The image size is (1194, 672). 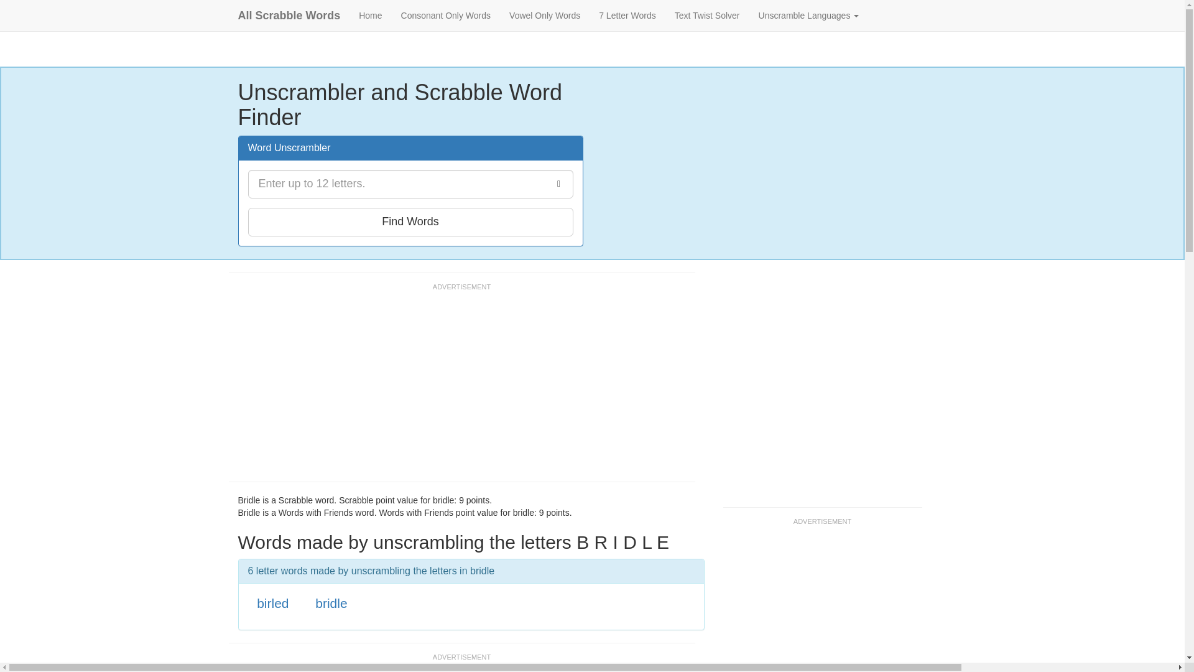 What do you see at coordinates (445, 15) in the screenshot?
I see `Consonant Only Words` at bounding box center [445, 15].